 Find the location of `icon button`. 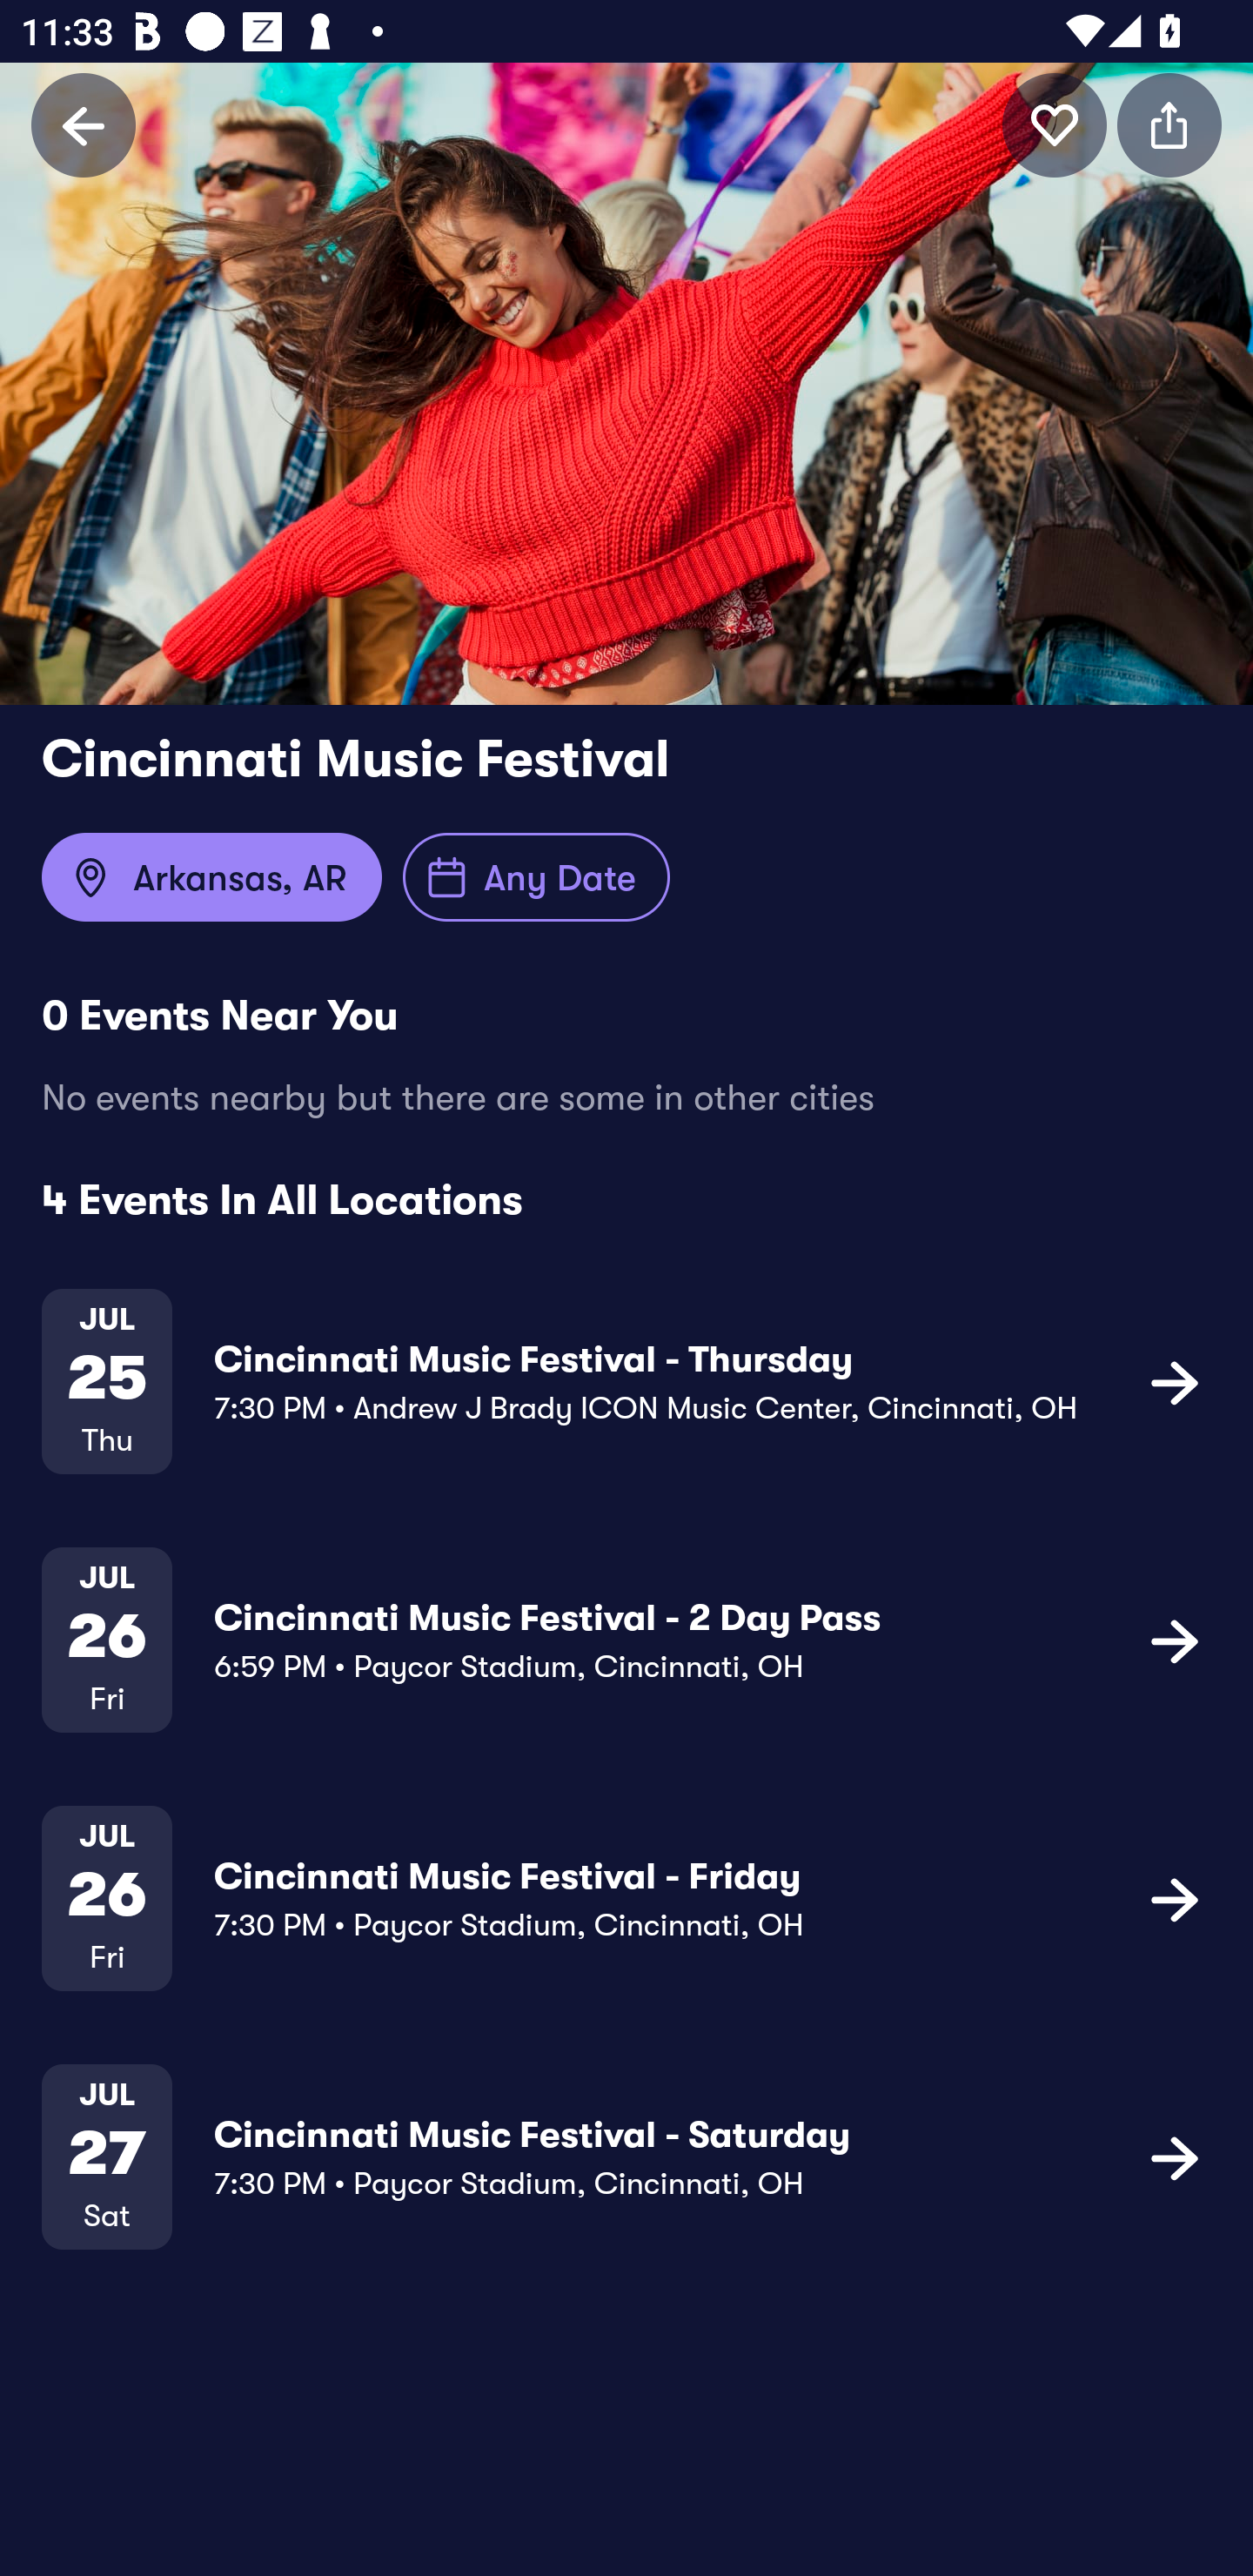

icon button is located at coordinates (1175, 2157).